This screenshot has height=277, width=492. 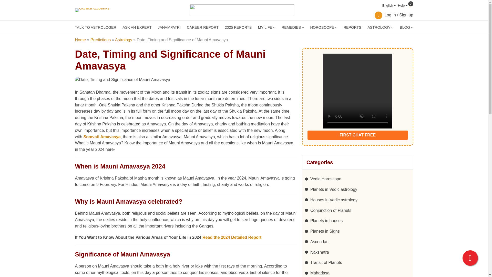 What do you see at coordinates (265, 27) in the screenshot?
I see `MY LIFE` at bounding box center [265, 27].